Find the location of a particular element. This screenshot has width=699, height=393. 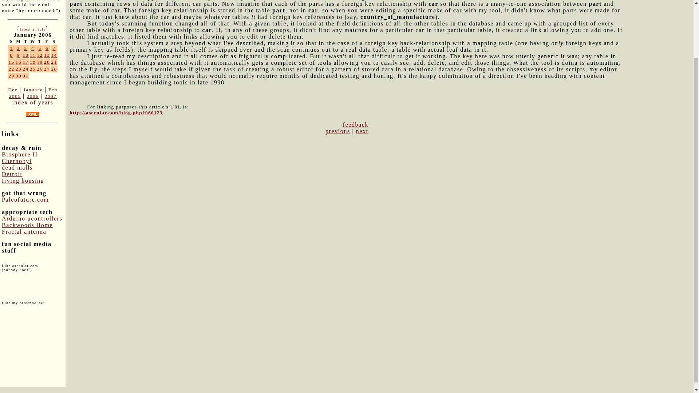

January is located at coordinates (33, 90).